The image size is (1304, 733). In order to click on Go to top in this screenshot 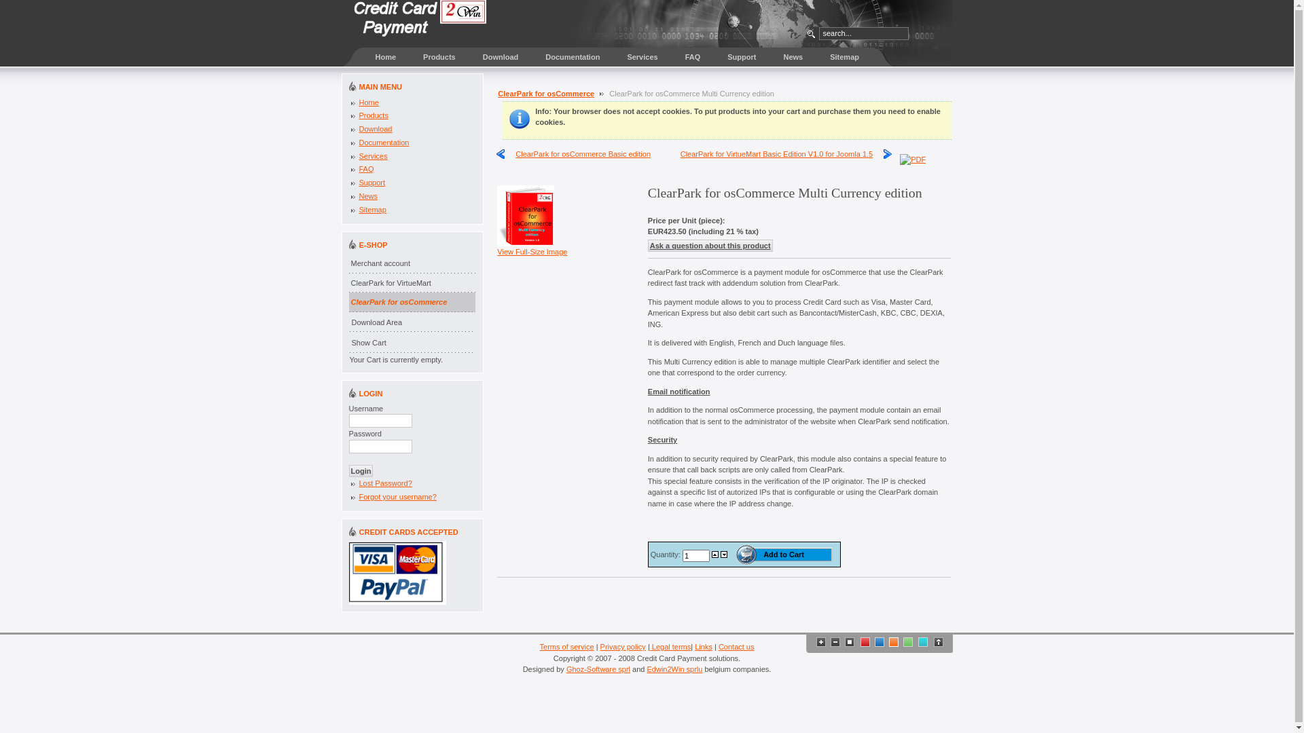, I will do `click(939, 644)`.